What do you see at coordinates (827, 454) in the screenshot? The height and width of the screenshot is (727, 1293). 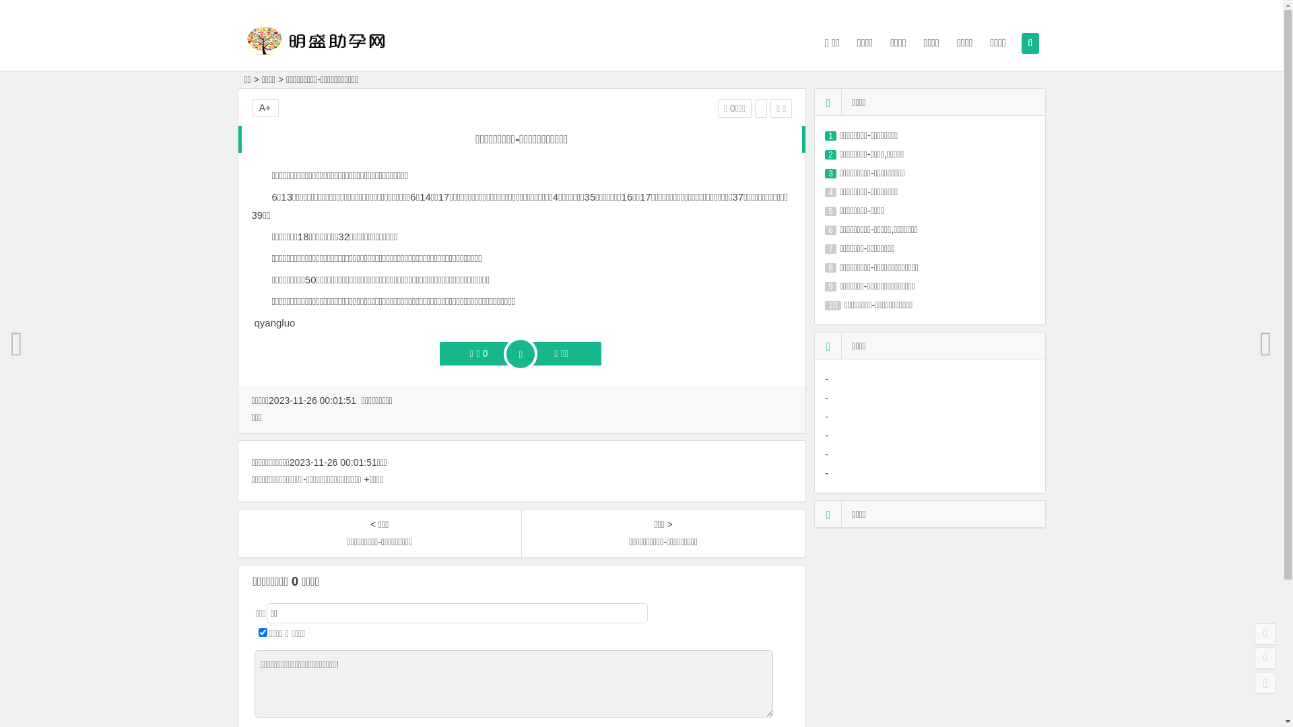 I see `-` at bounding box center [827, 454].